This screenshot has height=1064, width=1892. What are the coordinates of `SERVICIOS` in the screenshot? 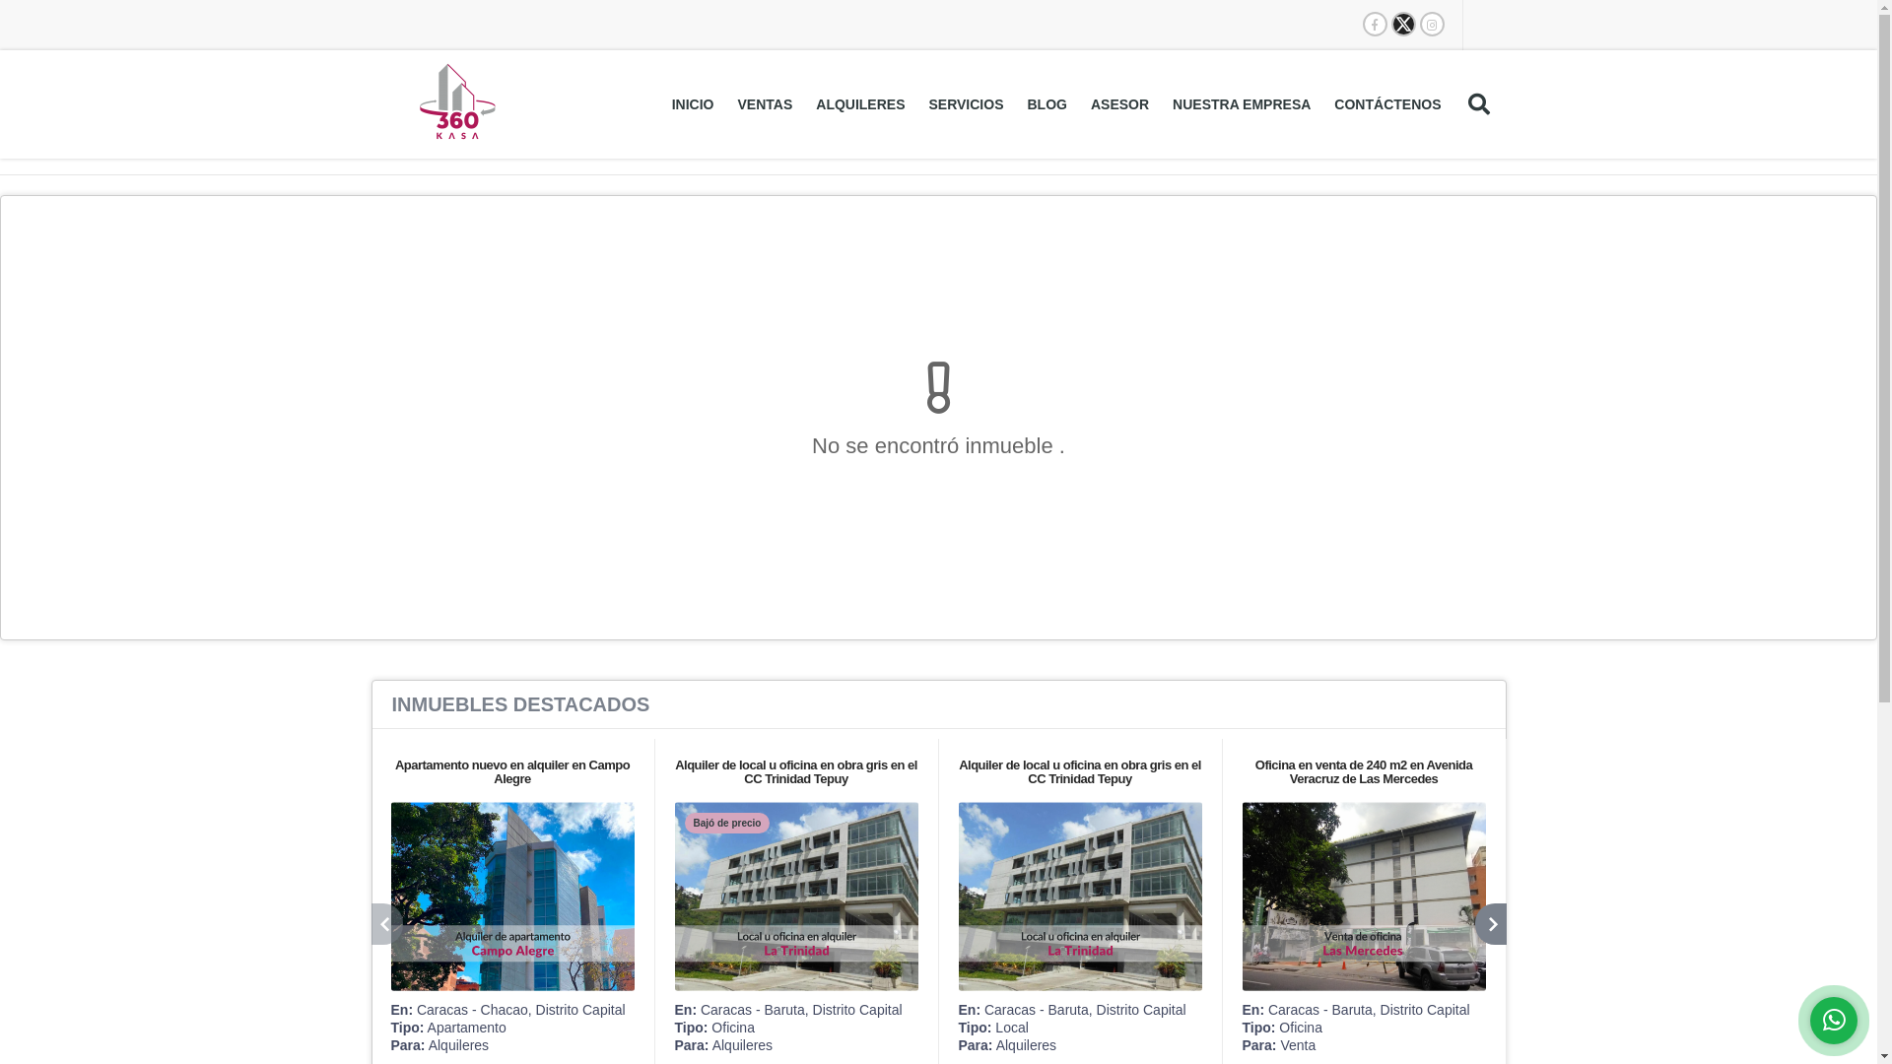 It's located at (966, 104).